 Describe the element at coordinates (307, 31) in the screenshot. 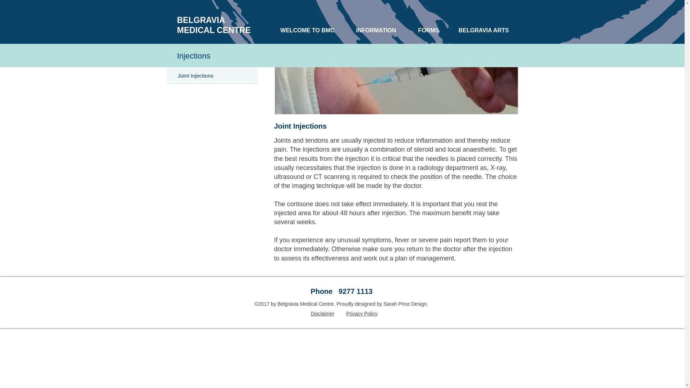

I see `WELCOME TO BMC` at that location.